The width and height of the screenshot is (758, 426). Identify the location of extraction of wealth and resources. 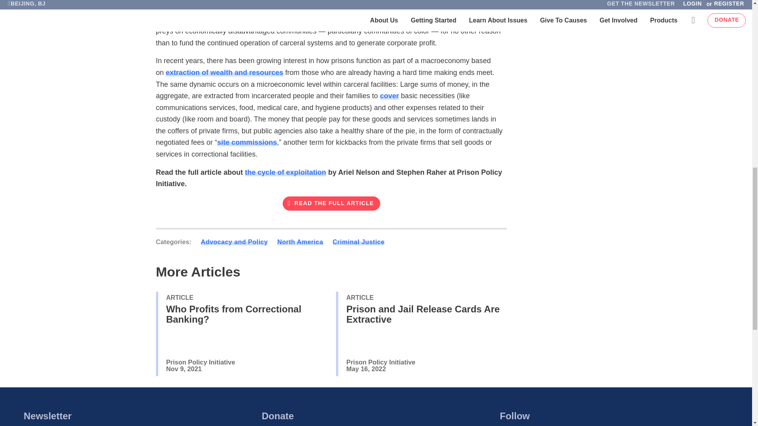
(225, 73).